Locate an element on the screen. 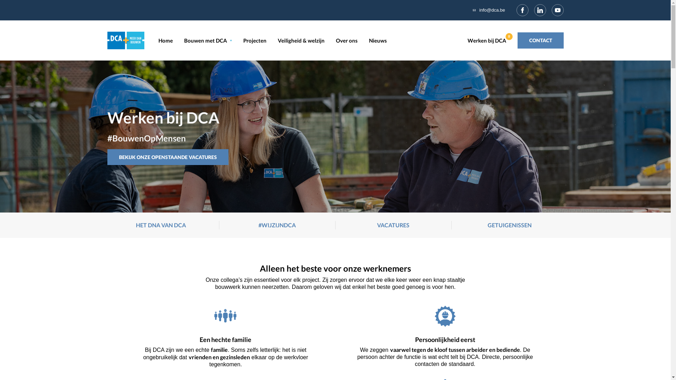 The width and height of the screenshot is (676, 380). BEKIJK ONZE OPENSTAANDE VACATURES is located at coordinates (168, 157).